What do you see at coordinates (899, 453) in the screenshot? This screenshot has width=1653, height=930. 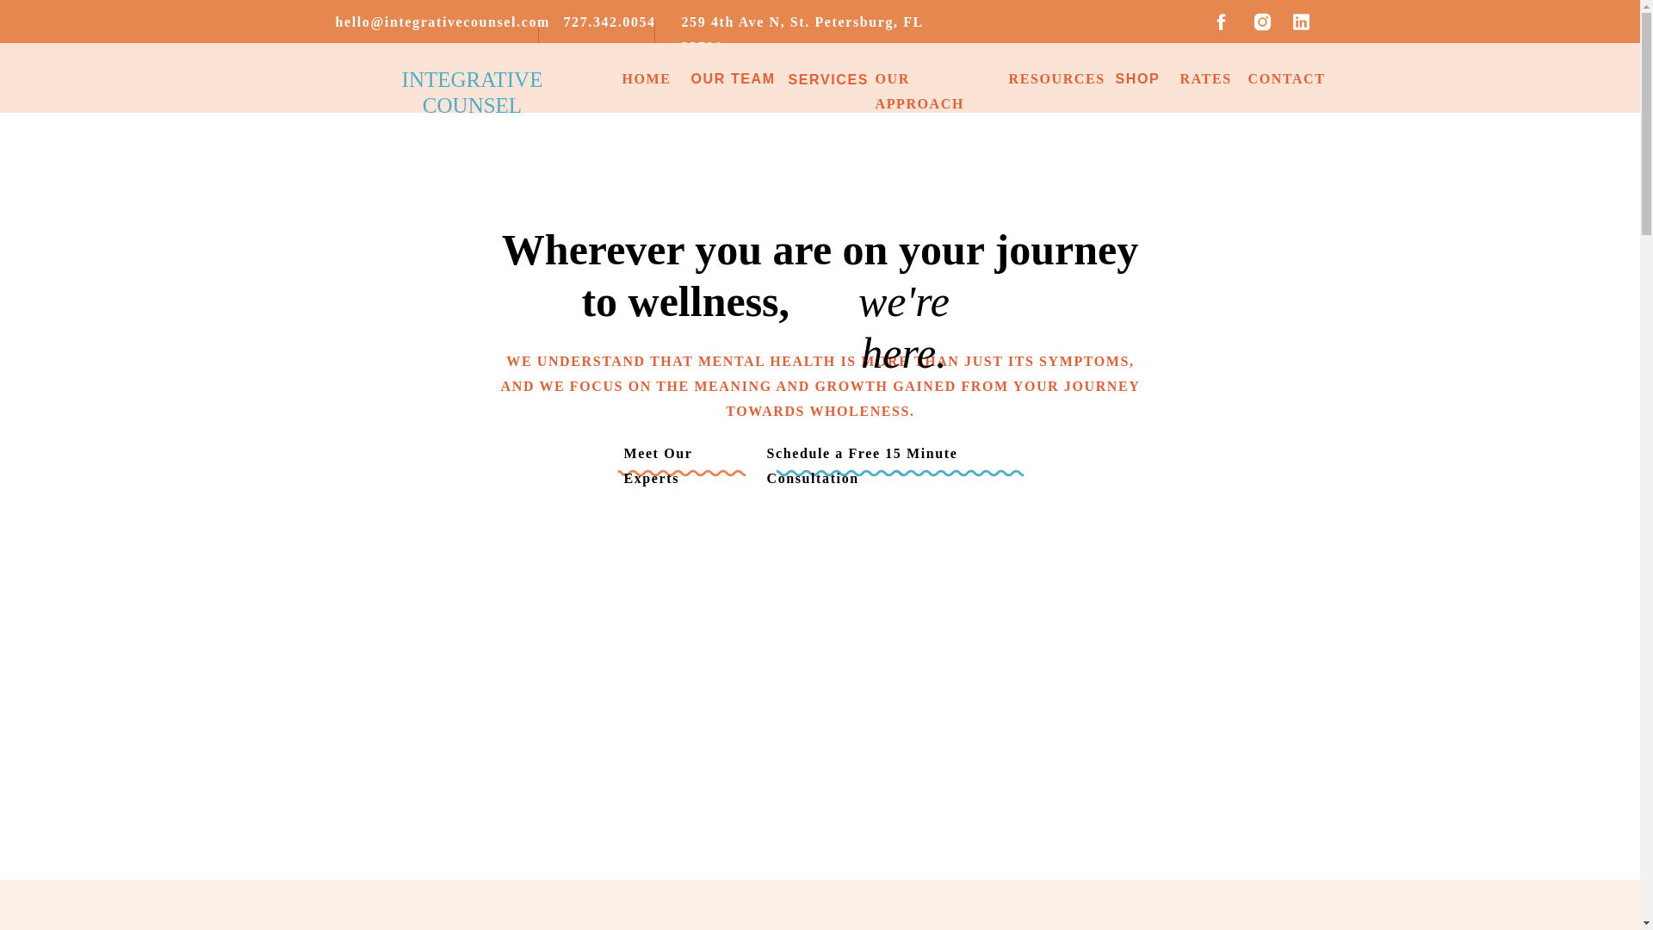 I see `Schedule a Free 15 Minute Consultation` at bounding box center [899, 453].